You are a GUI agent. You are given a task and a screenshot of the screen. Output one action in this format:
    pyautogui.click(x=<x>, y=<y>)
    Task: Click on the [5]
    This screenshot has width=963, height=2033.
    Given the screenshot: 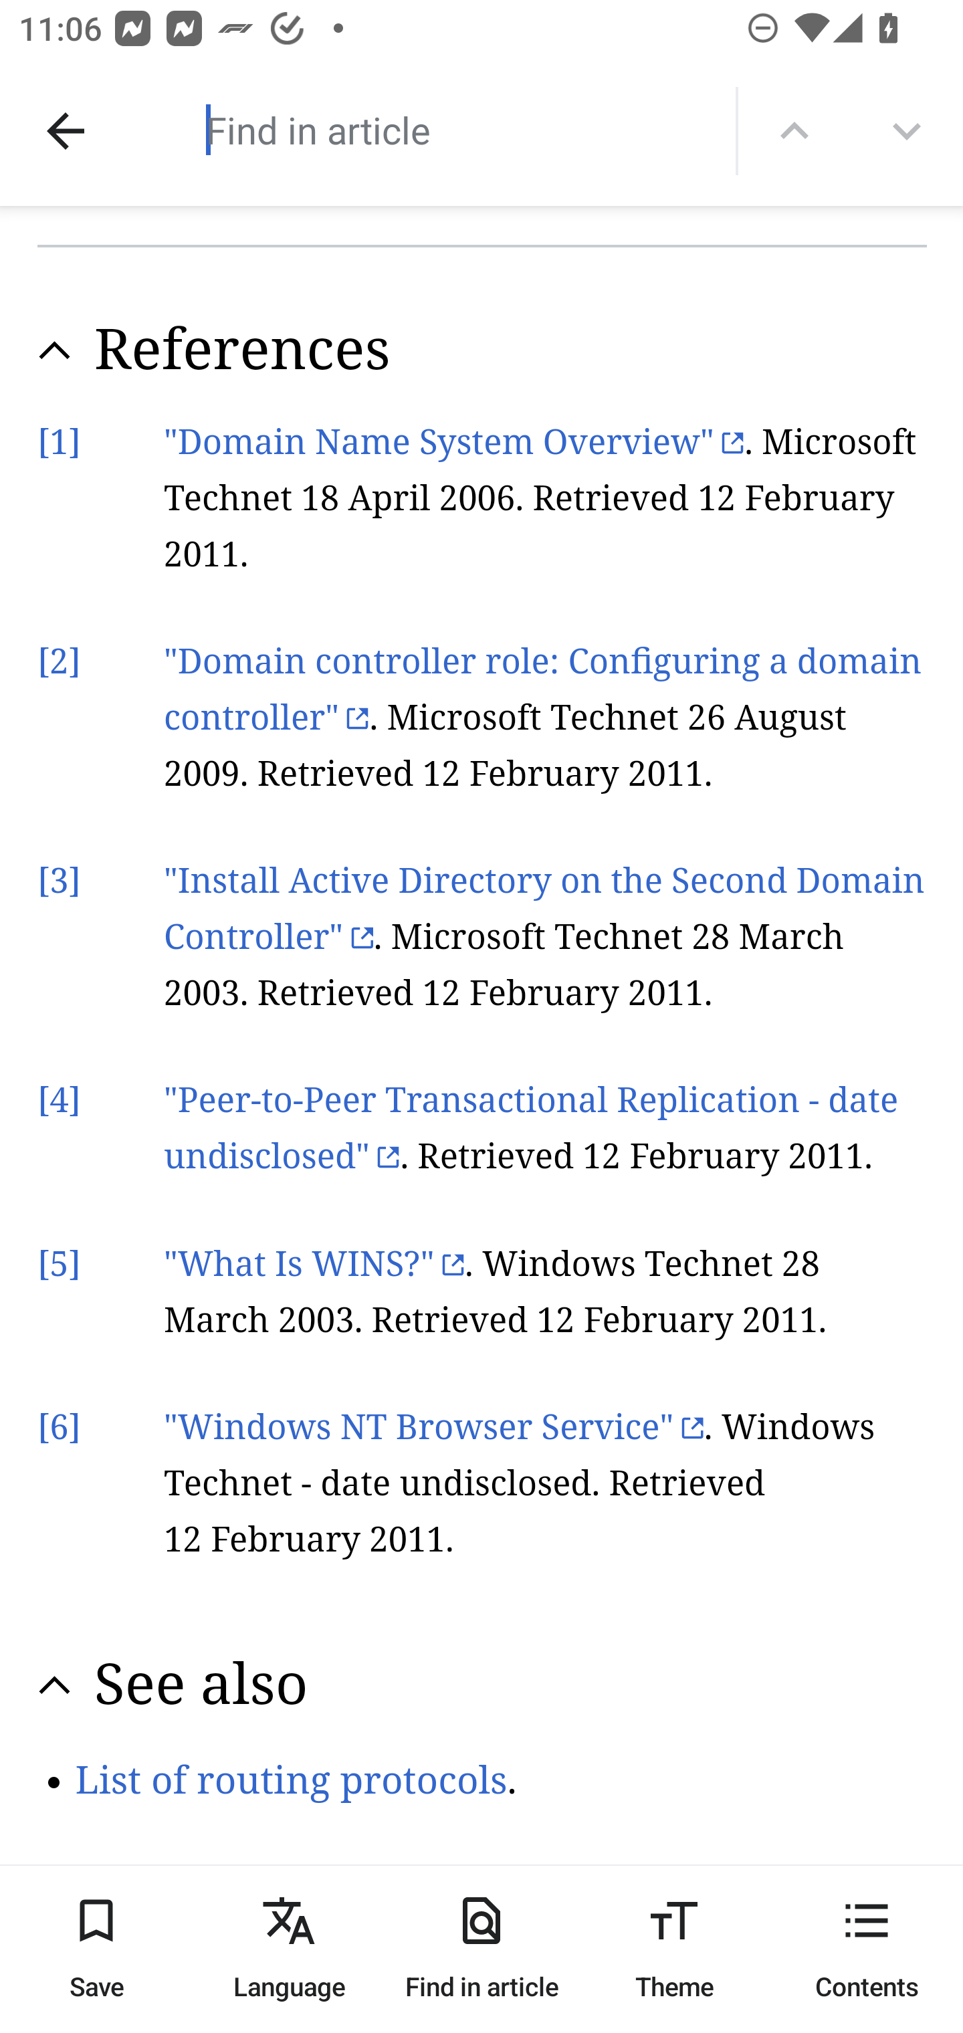 What is the action you would take?
    pyautogui.click(x=60, y=1263)
    